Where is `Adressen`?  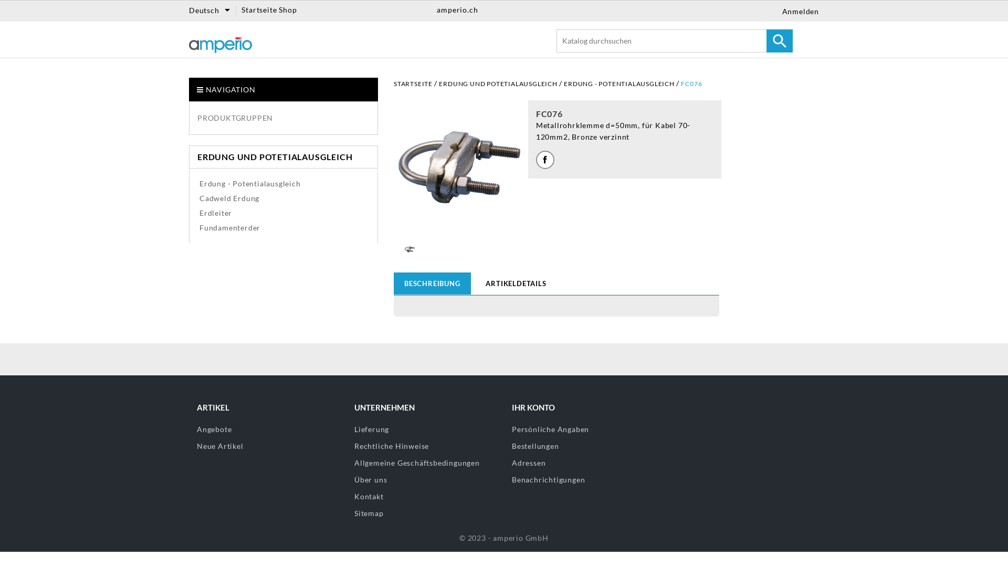
Adressen is located at coordinates (529, 463).